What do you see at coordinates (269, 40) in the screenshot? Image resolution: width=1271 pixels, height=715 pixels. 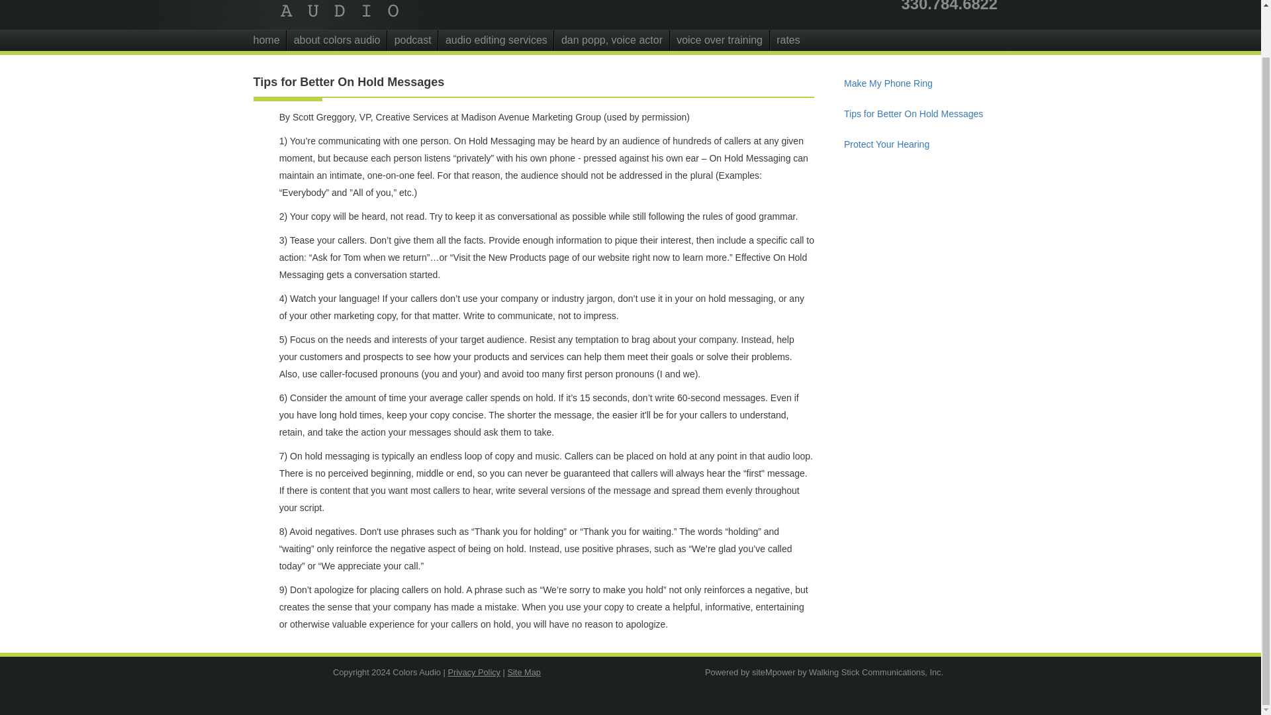 I see `home` at bounding box center [269, 40].